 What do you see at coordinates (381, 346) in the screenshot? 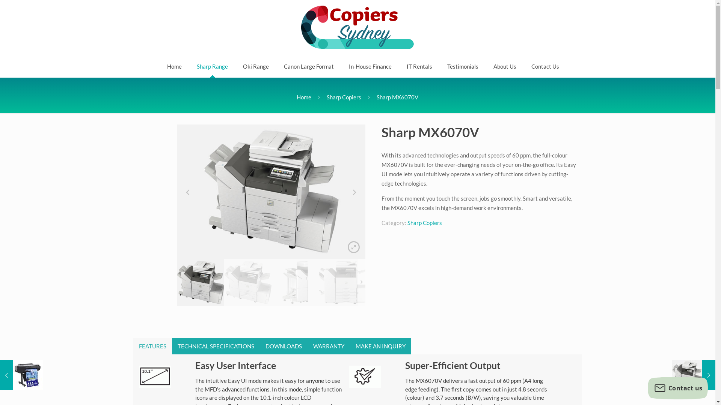
I see `MAKE AN INQUIRY` at bounding box center [381, 346].